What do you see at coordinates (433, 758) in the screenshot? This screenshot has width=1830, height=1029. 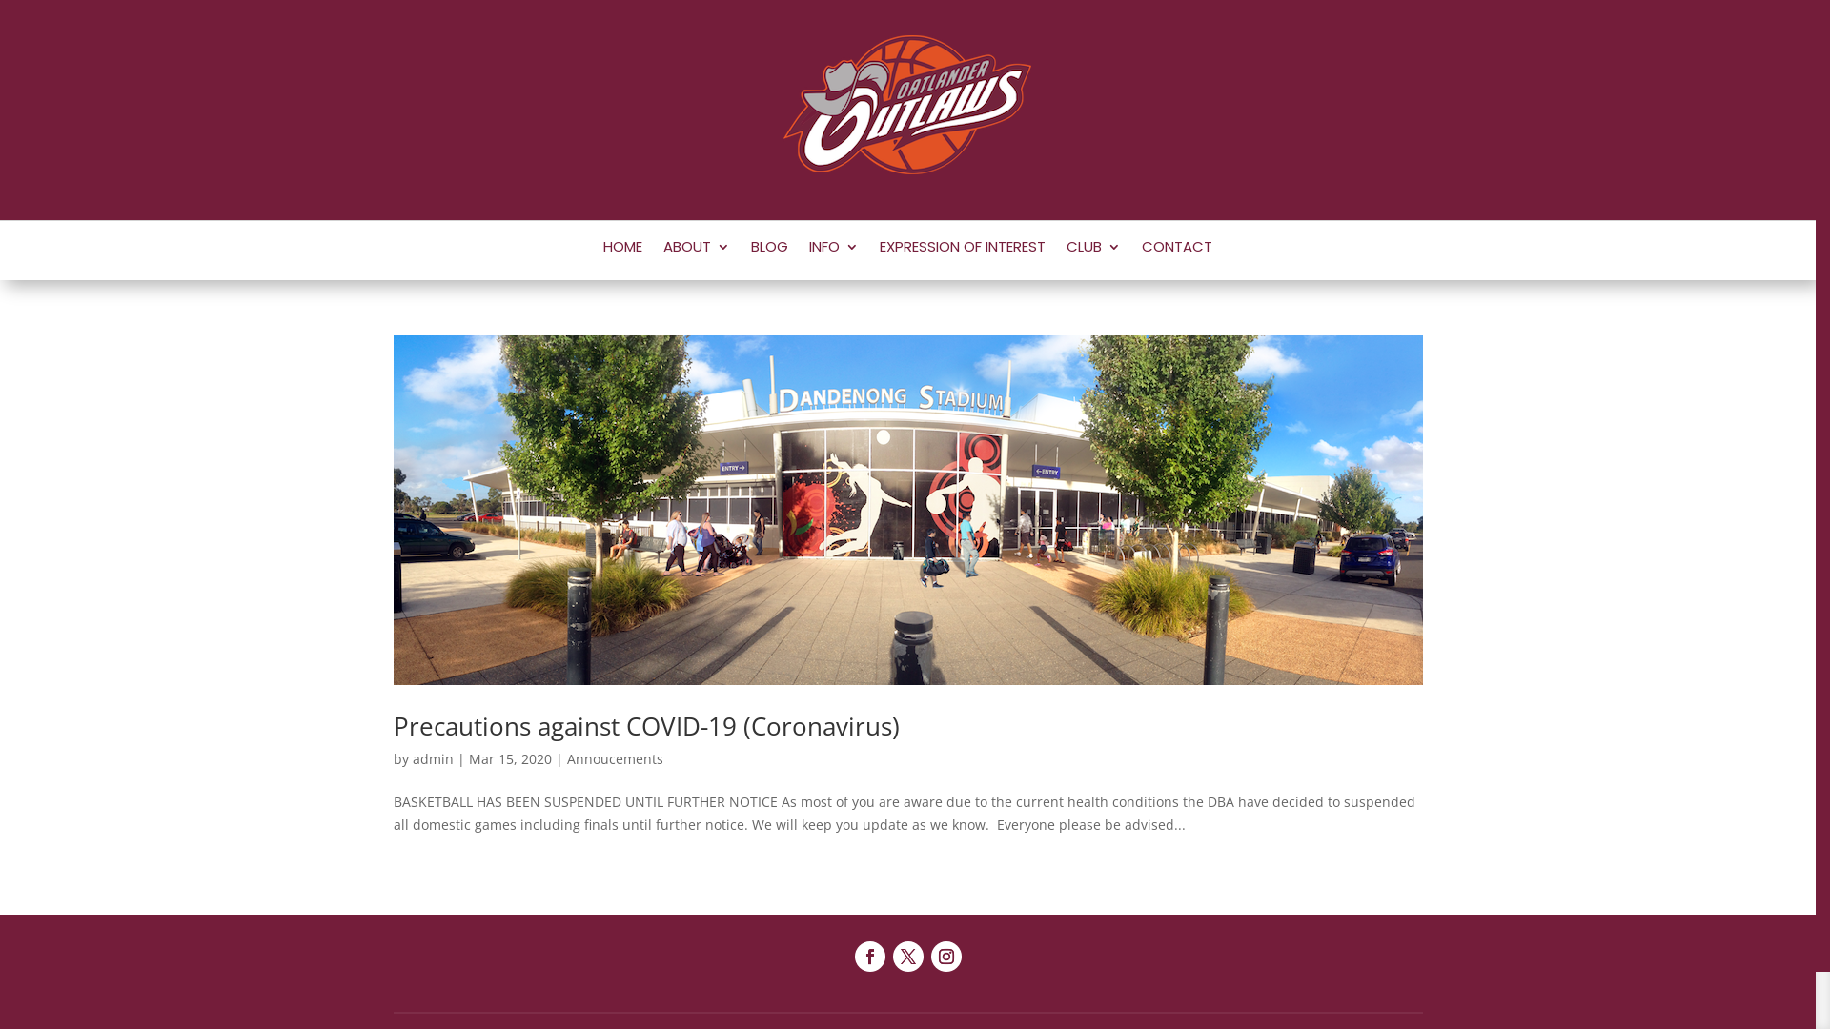 I see `admin` at bounding box center [433, 758].